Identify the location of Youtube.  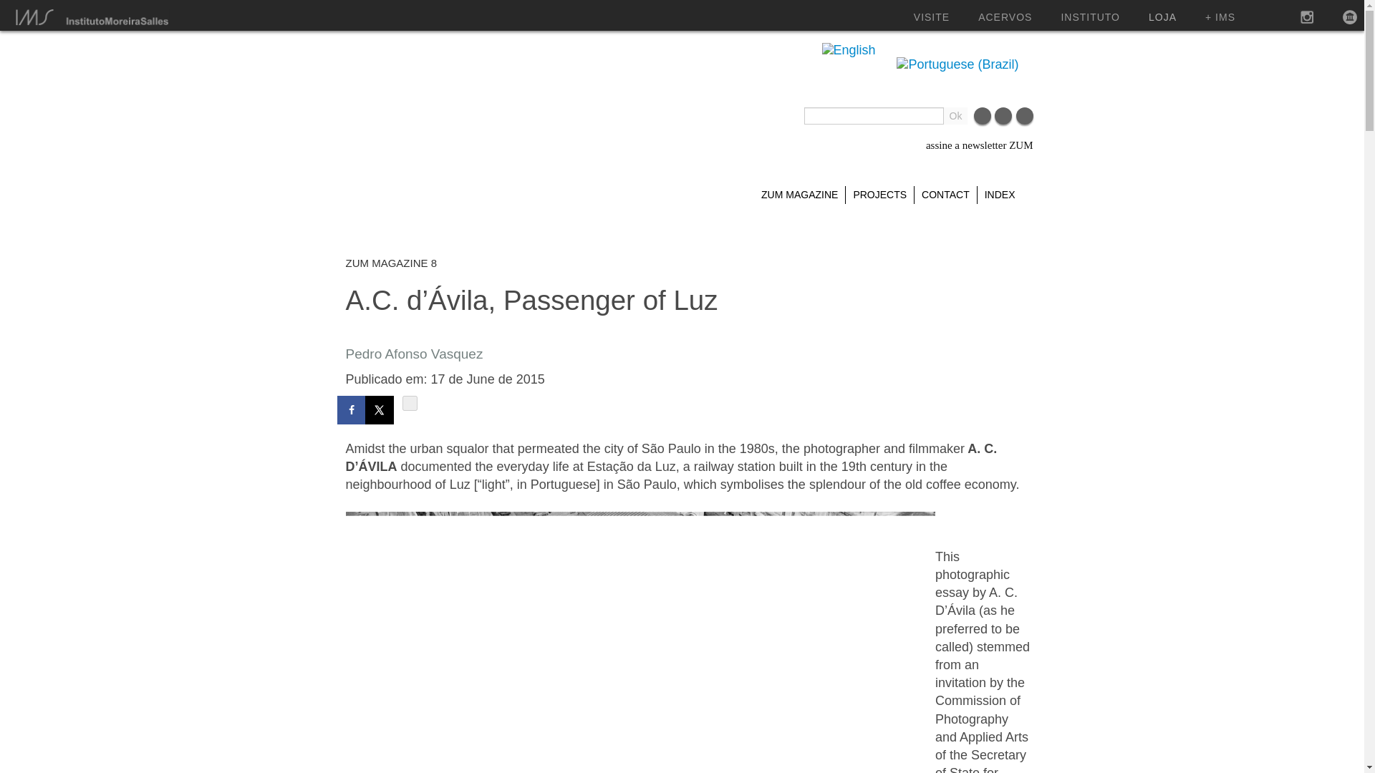
(1024, 120).